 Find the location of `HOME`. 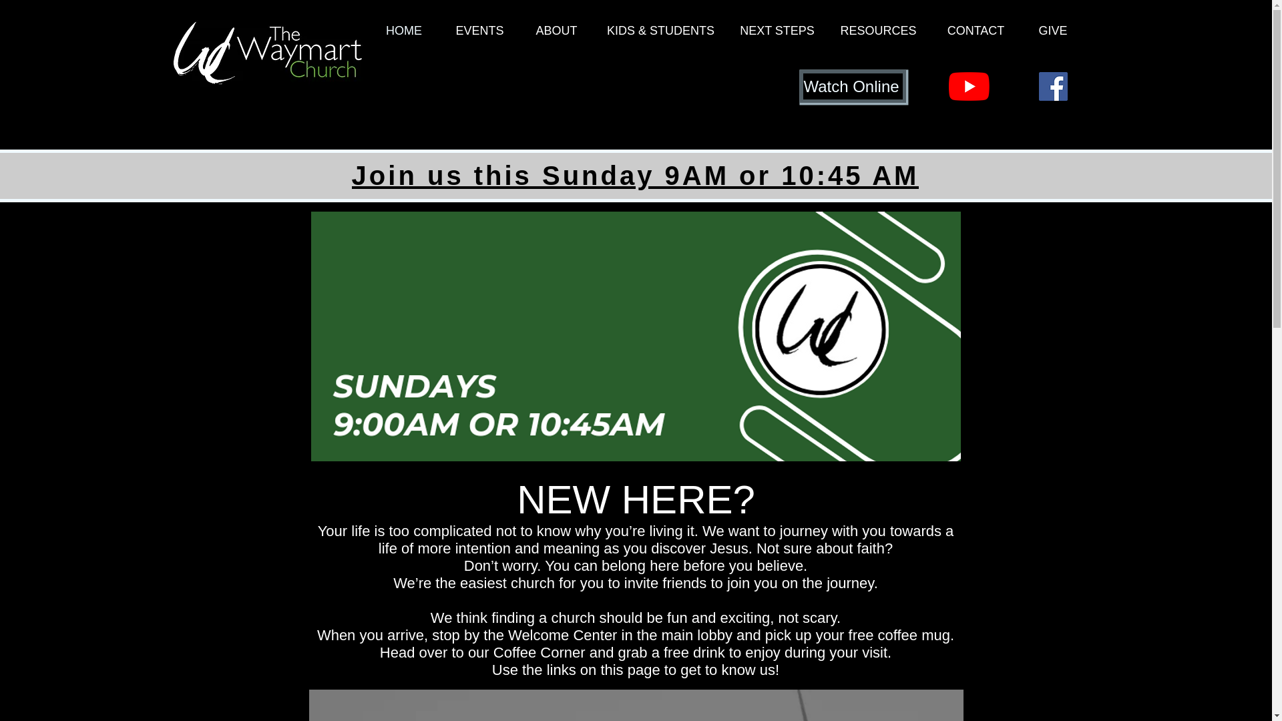

HOME is located at coordinates (403, 35).